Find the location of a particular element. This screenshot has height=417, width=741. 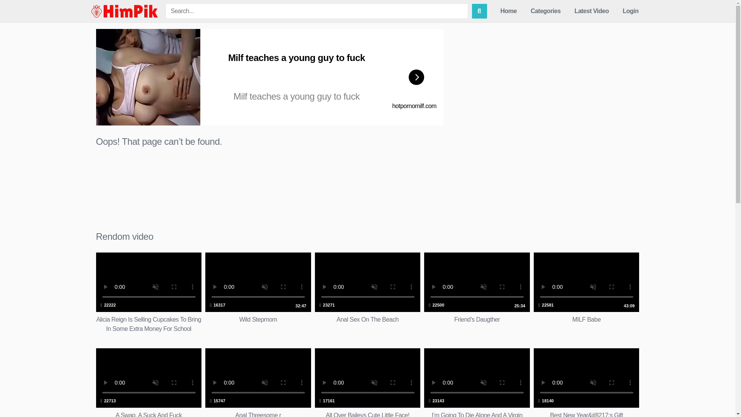

Latest Video is located at coordinates (631, 11).